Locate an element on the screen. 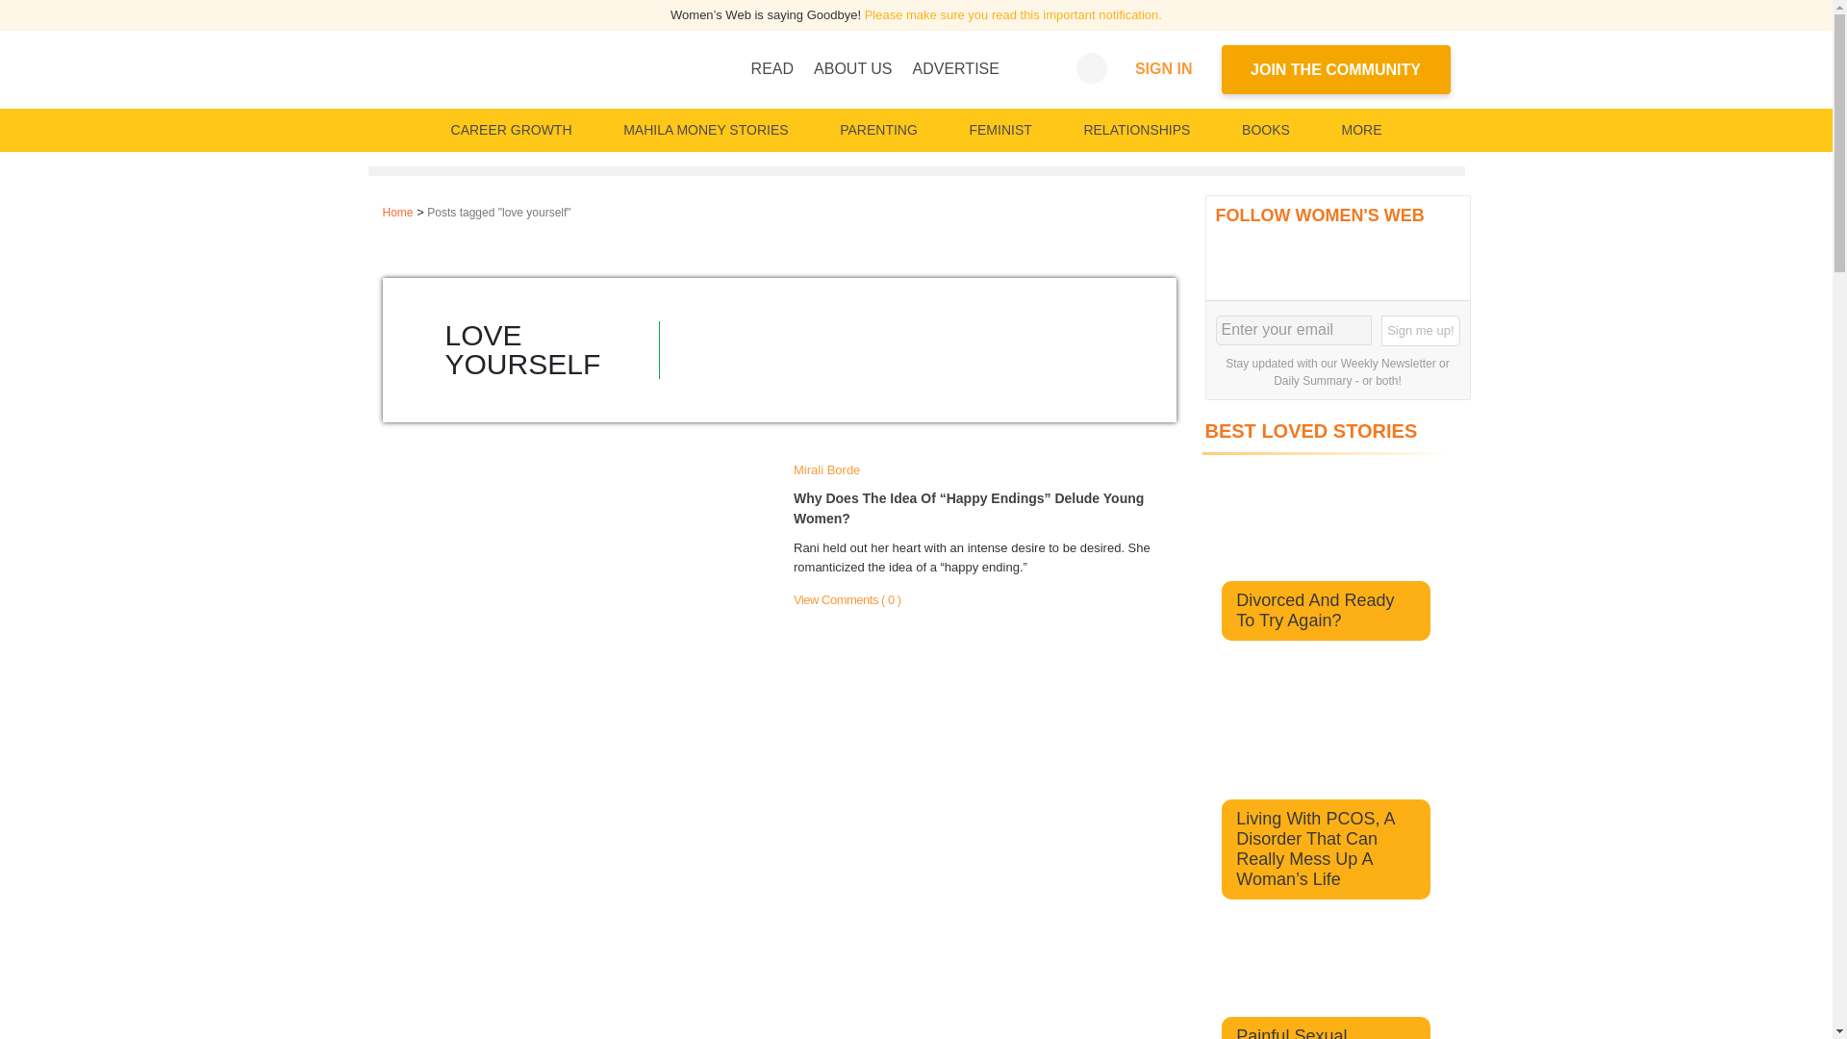 This screenshot has width=1847, height=1039. PARENTING is located at coordinates (877, 130).